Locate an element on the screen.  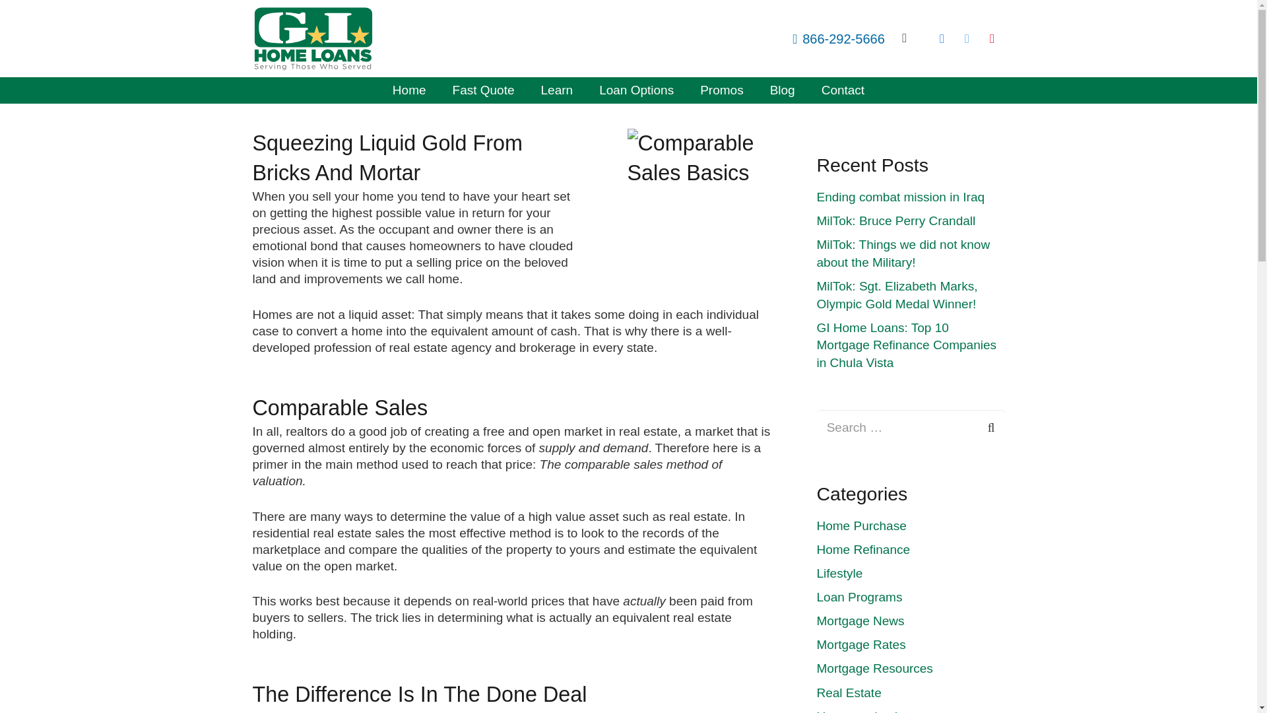
Pinterest is located at coordinates (992, 38).